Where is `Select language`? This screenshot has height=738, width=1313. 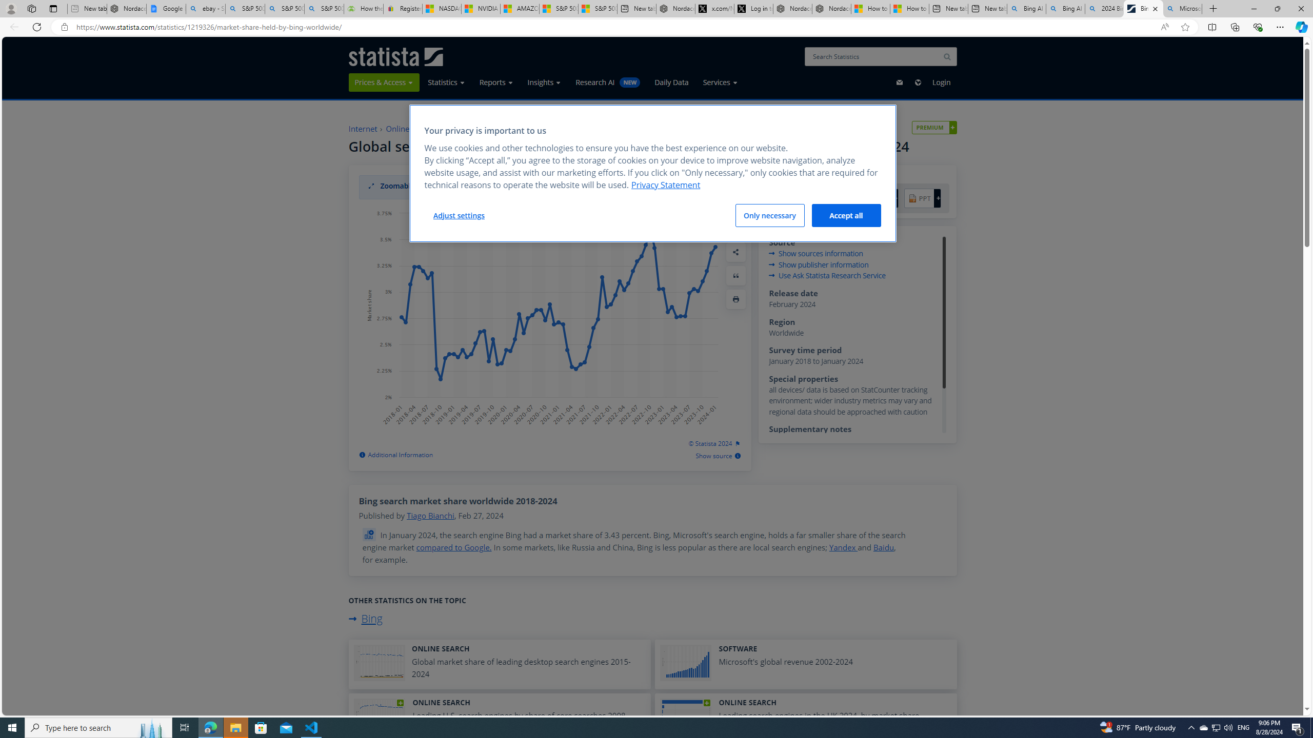 Select language is located at coordinates (917, 82).